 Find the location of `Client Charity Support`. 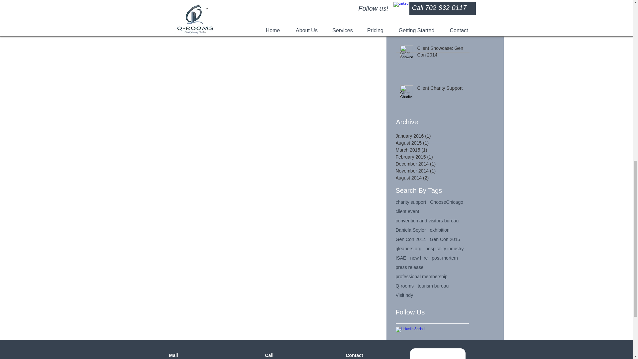

Client Charity Support is located at coordinates (441, 90).